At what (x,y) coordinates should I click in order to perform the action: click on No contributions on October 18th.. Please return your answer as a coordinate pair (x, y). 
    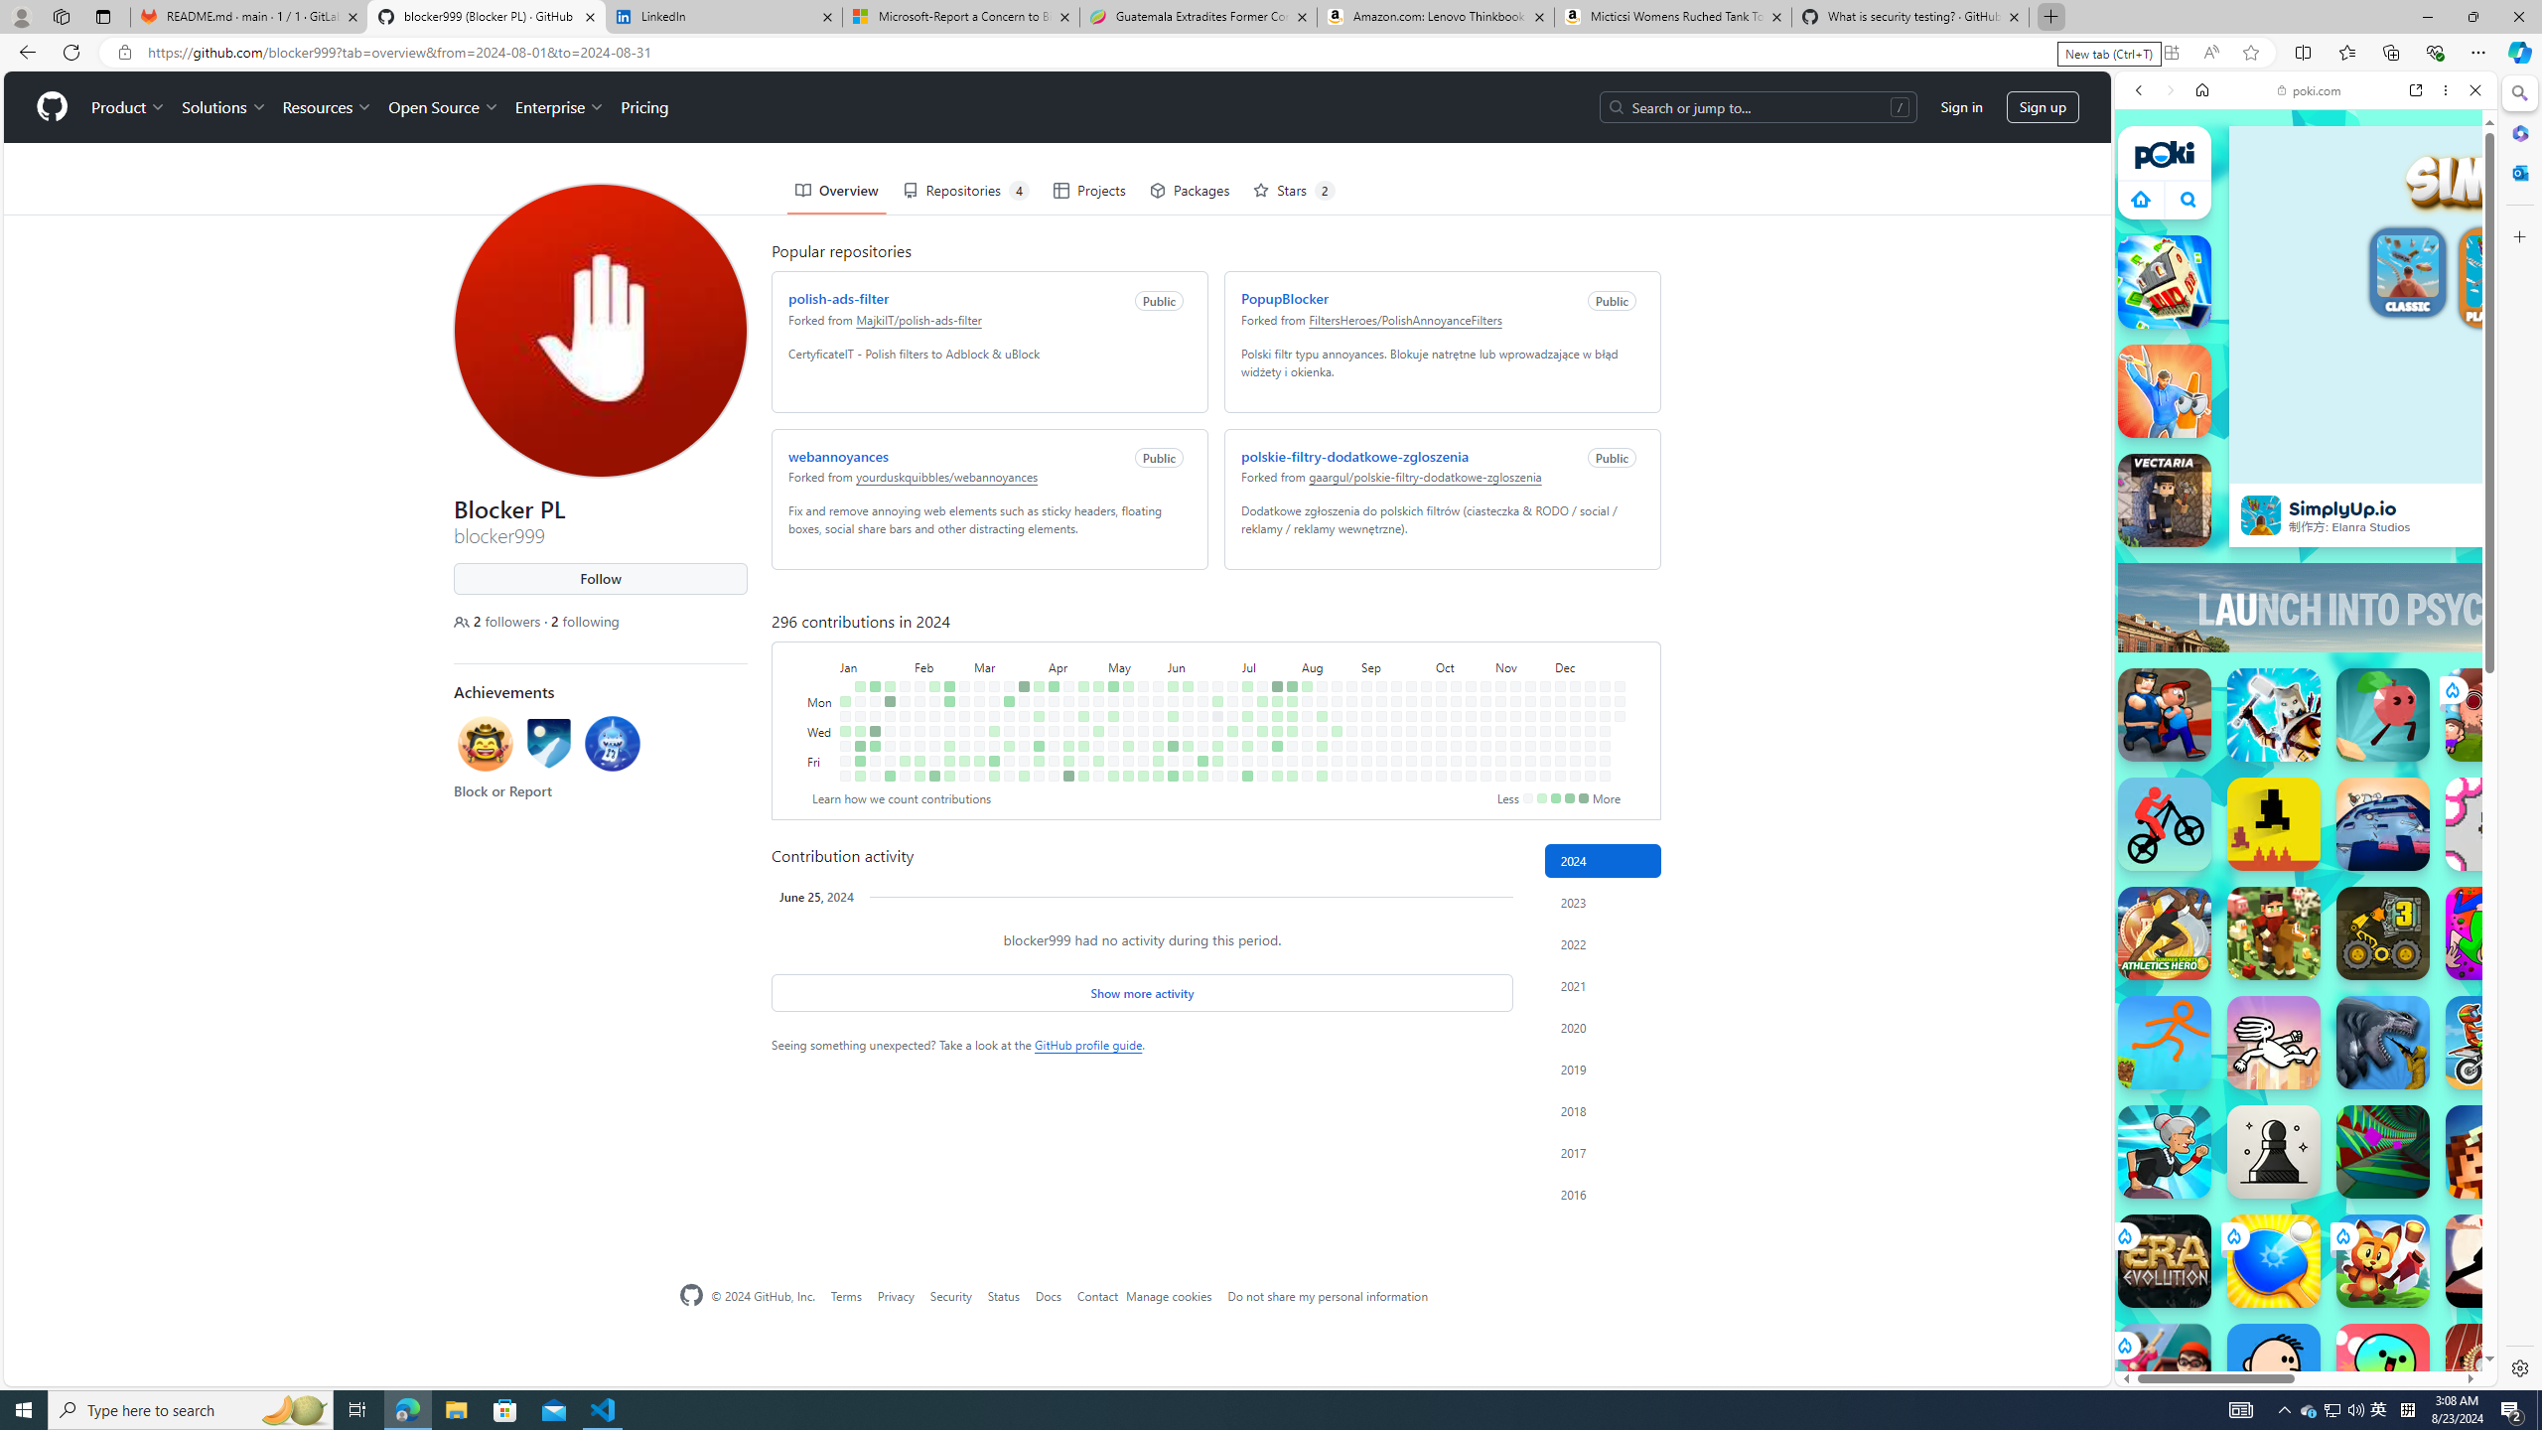
    Looking at the image, I should click on (1456, 761).